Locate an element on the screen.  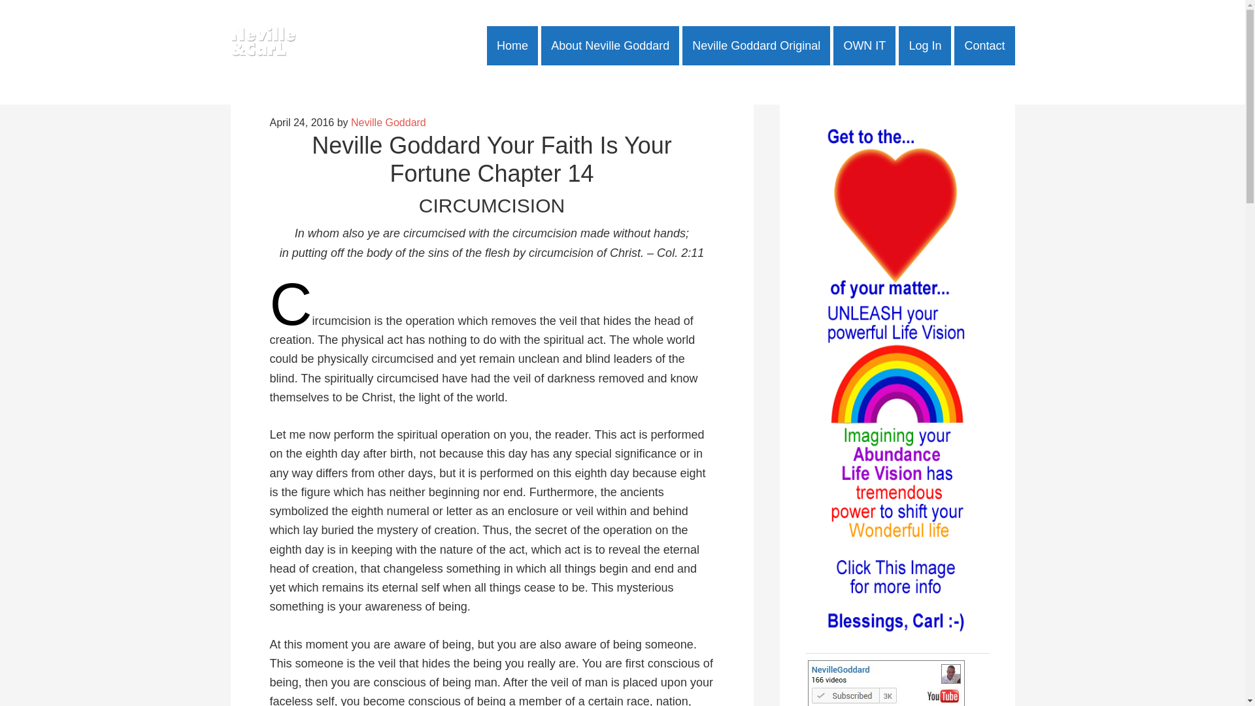
Neville Goddard Home is located at coordinates (512, 46).